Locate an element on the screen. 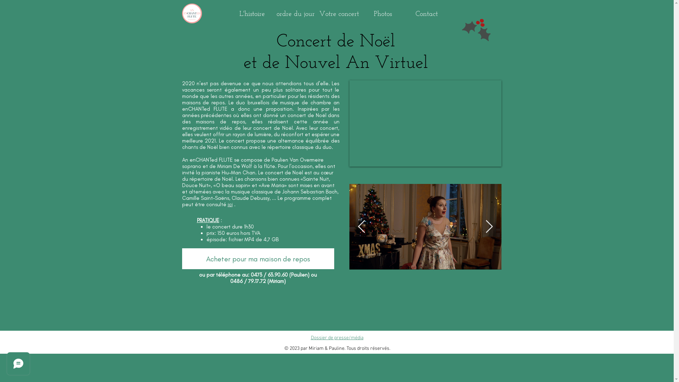 Image resolution: width=679 pixels, height=382 pixels. Acheter pour ma maison de repos is located at coordinates (258, 259).